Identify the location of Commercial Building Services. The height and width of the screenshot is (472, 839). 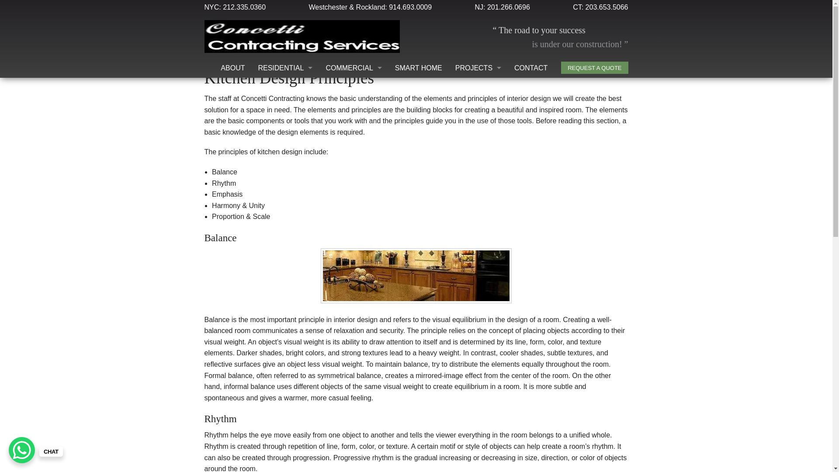
(353, 68).